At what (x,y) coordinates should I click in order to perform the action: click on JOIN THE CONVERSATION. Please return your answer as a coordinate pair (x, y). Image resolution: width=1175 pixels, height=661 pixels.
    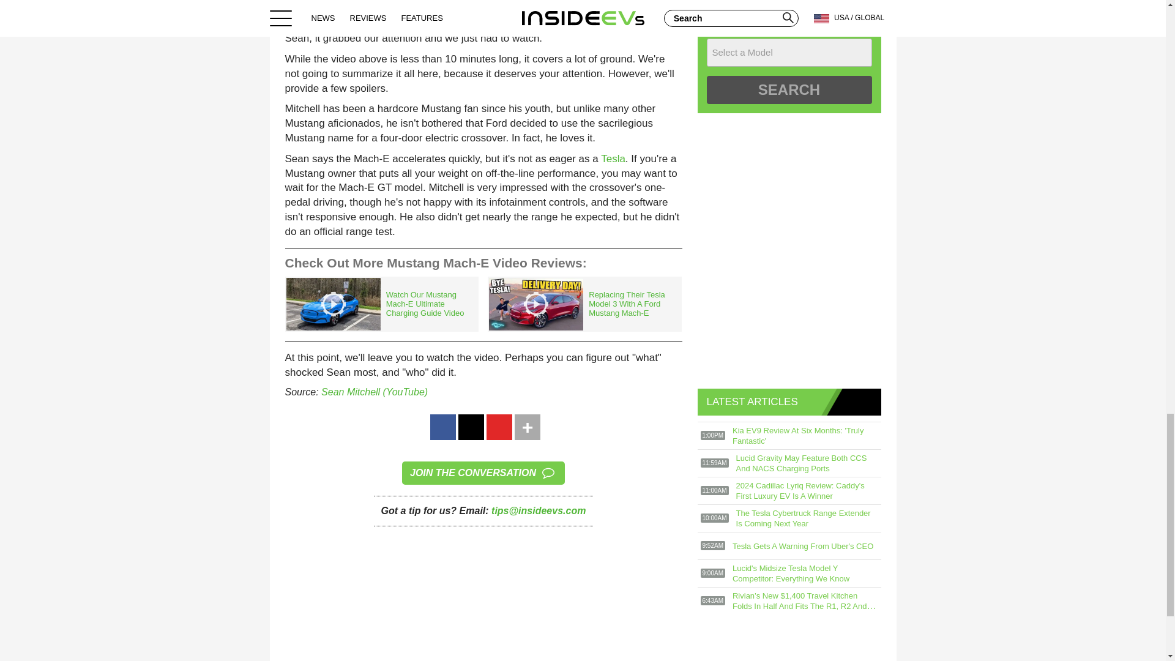
    Looking at the image, I should click on (483, 472).